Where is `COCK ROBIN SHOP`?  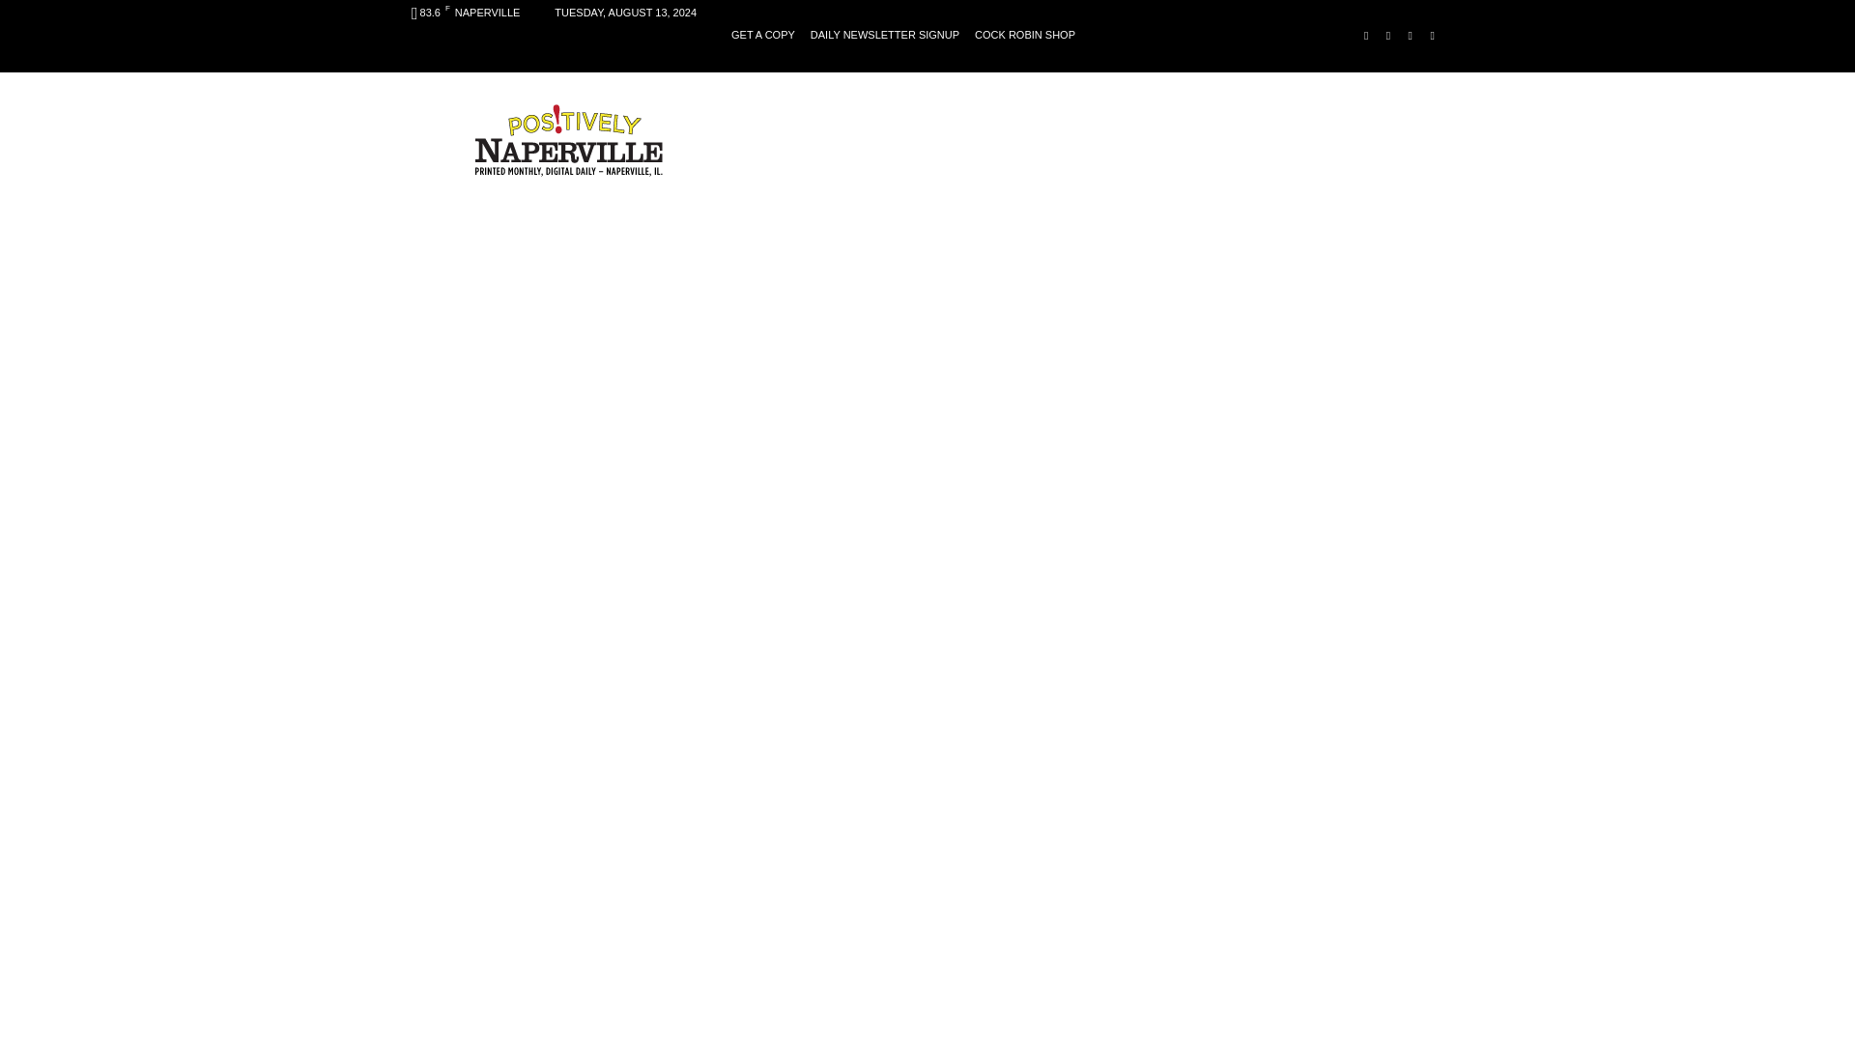
COCK ROBIN SHOP is located at coordinates (1025, 35).